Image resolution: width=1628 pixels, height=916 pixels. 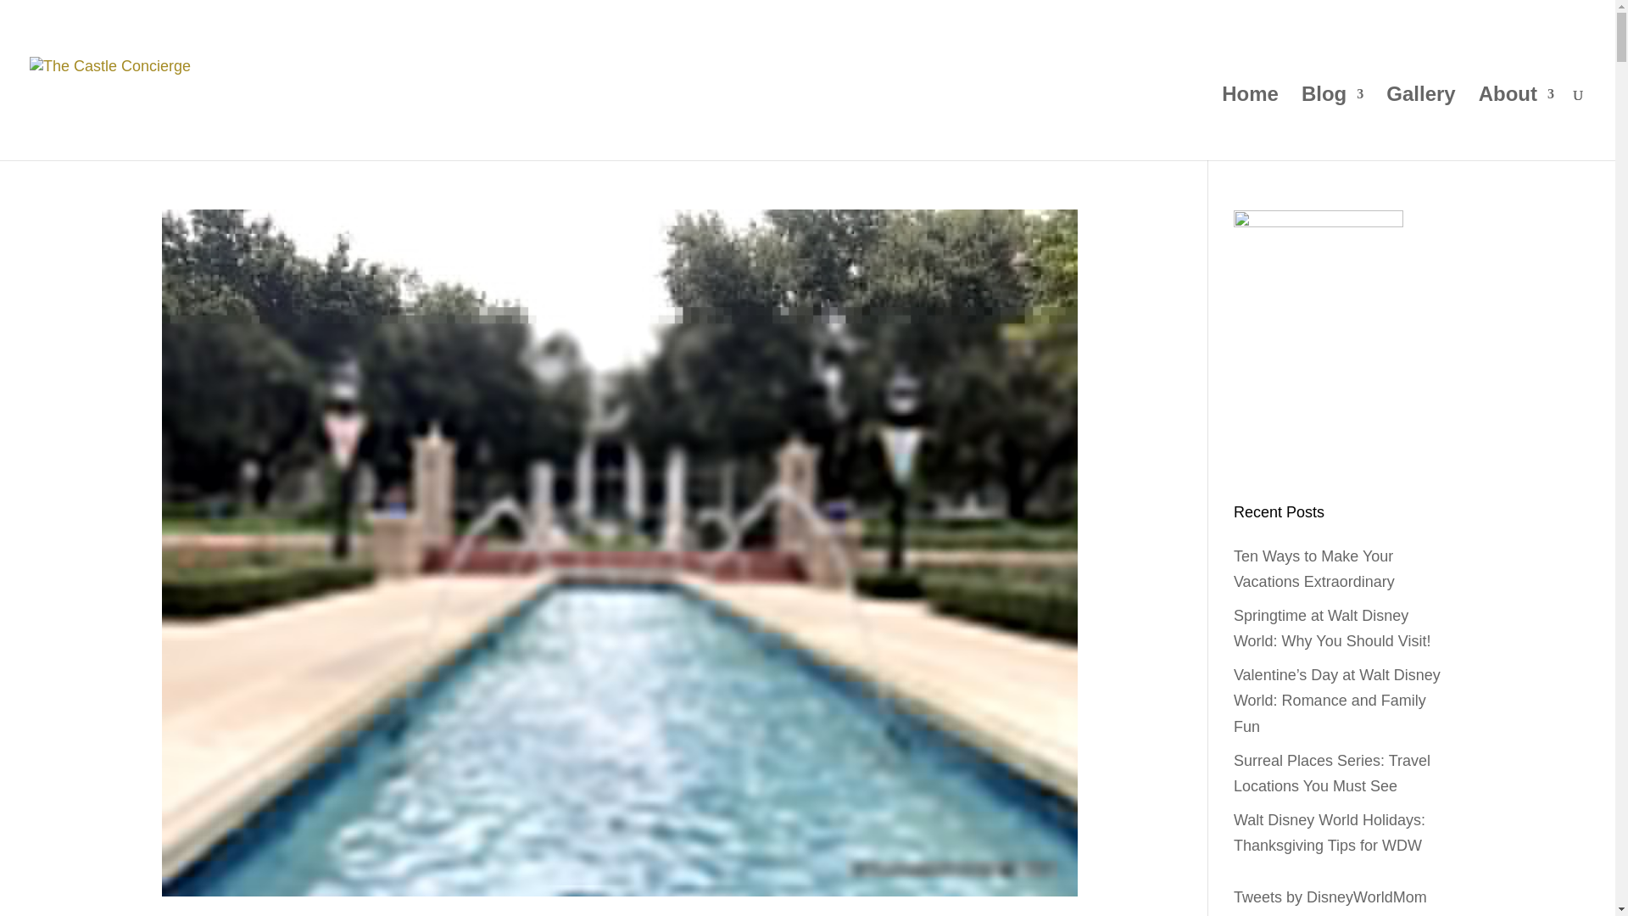 I want to click on Contact The Castle Concierge, so click(x=1285, y=16).